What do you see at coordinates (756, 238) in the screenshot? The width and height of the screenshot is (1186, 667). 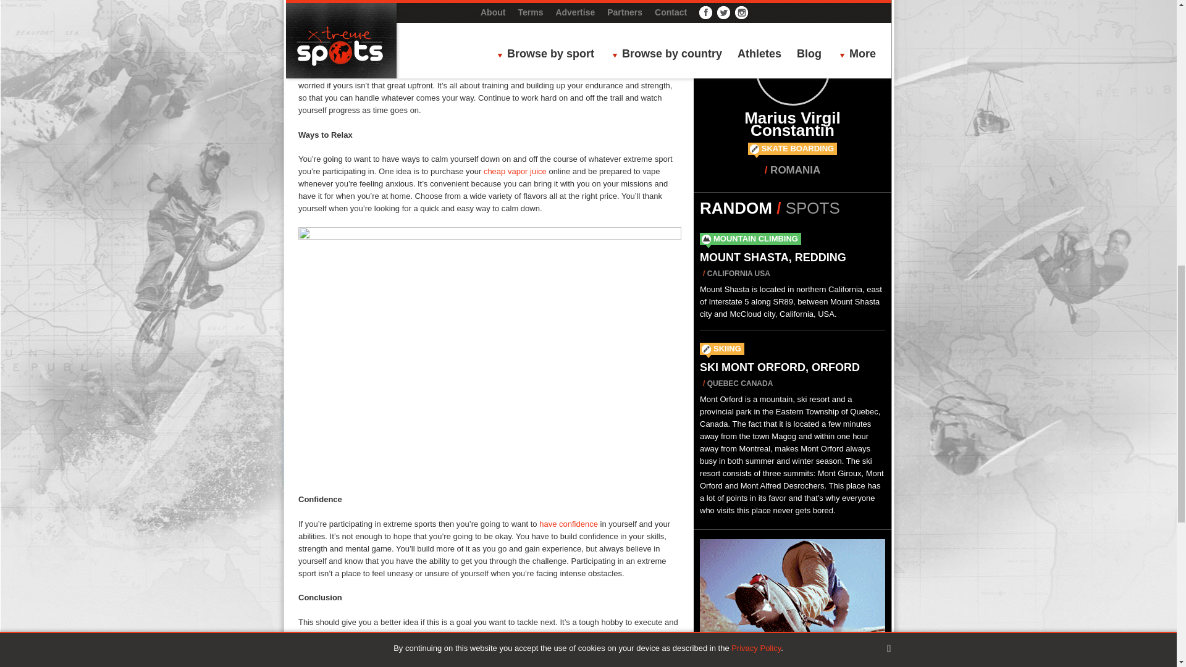 I see `View all spots in Mountain Climbing` at bounding box center [756, 238].